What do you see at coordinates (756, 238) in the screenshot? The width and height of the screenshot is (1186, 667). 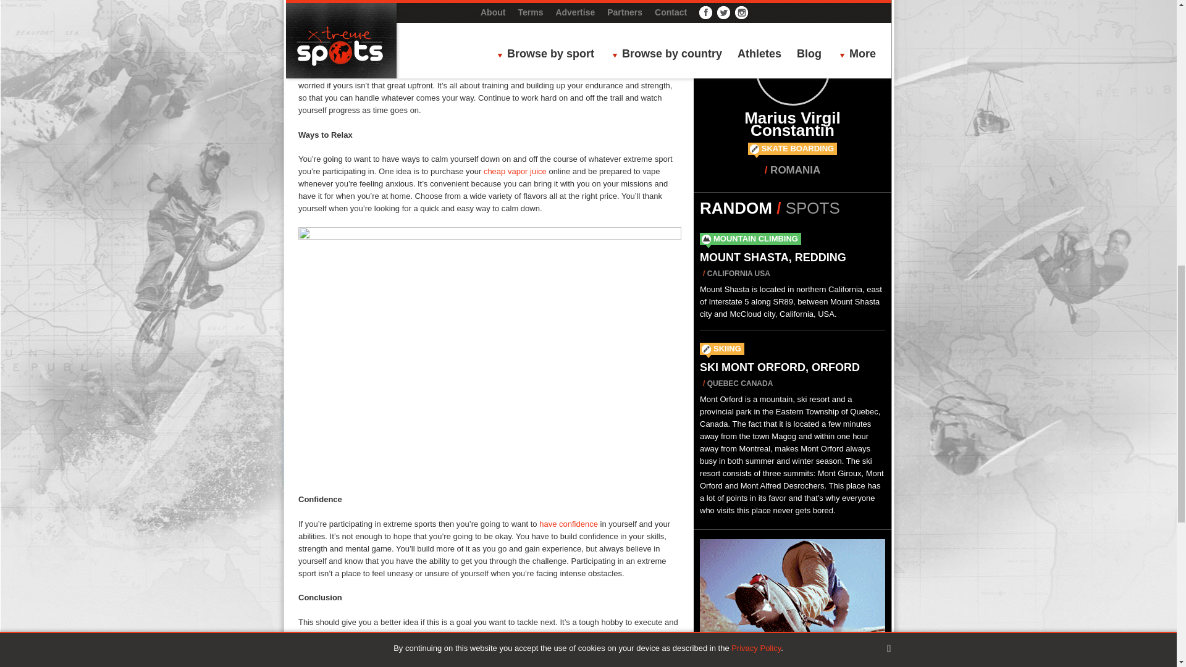 I see `View all spots in Mountain Climbing` at bounding box center [756, 238].